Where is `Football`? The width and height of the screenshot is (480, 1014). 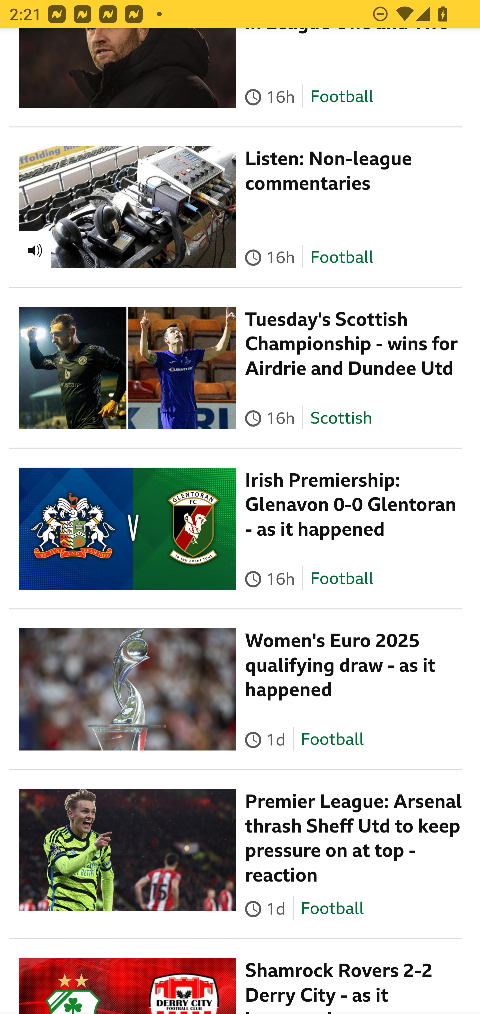
Football is located at coordinates (332, 739).